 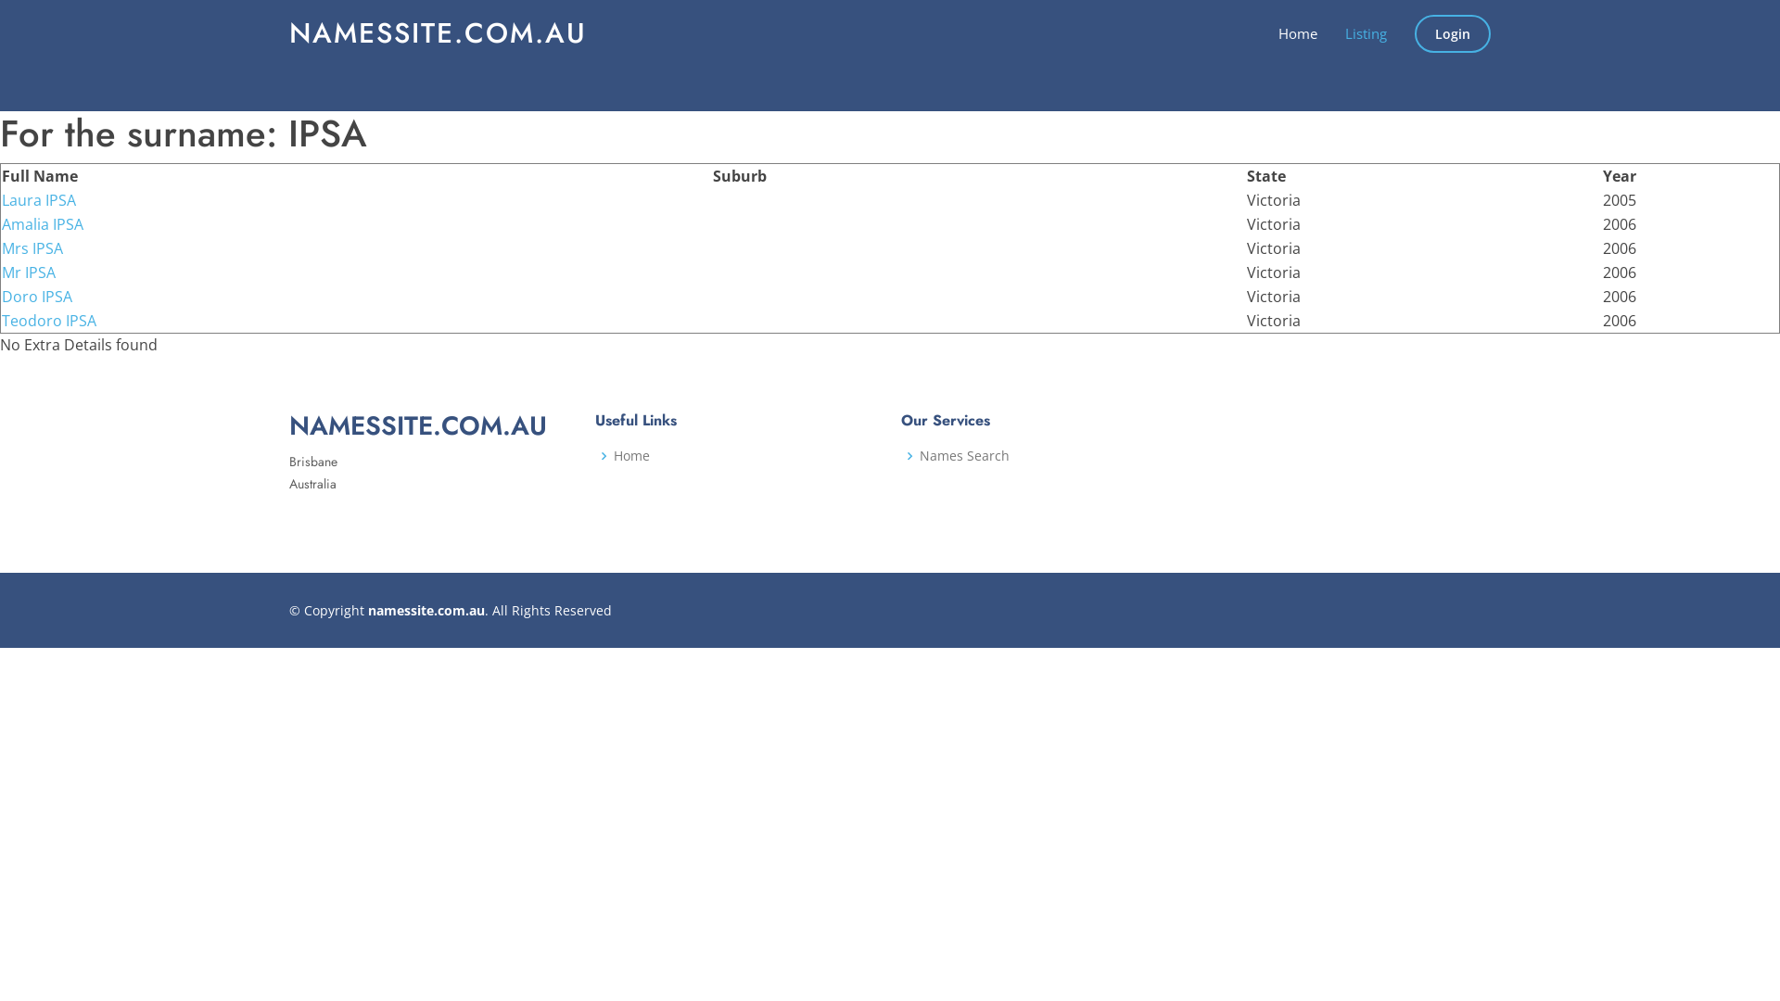 What do you see at coordinates (964, 456) in the screenshot?
I see `Names Search` at bounding box center [964, 456].